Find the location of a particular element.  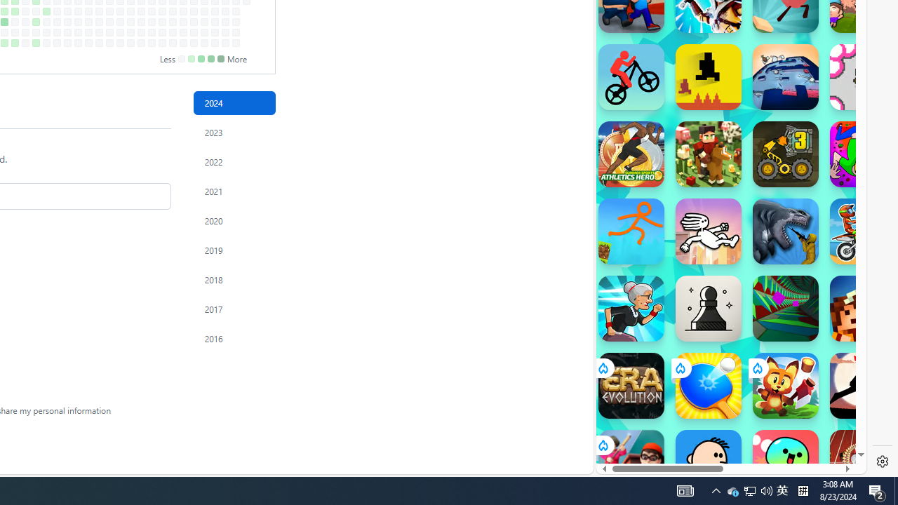

No contributions on October 30th. is located at coordinates (152, 11).